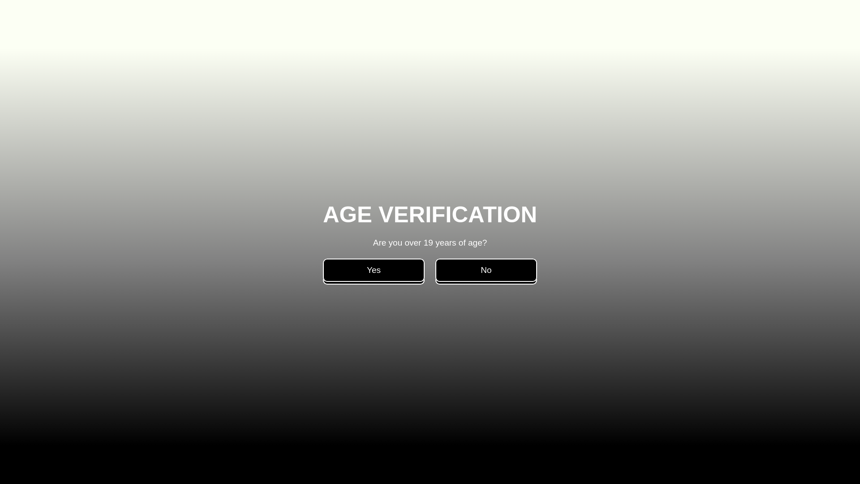 This screenshot has height=484, width=860. What do you see at coordinates (546, 229) in the screenshot?
I see `SHOP VICTORIA` at bounding box center [546, 229].